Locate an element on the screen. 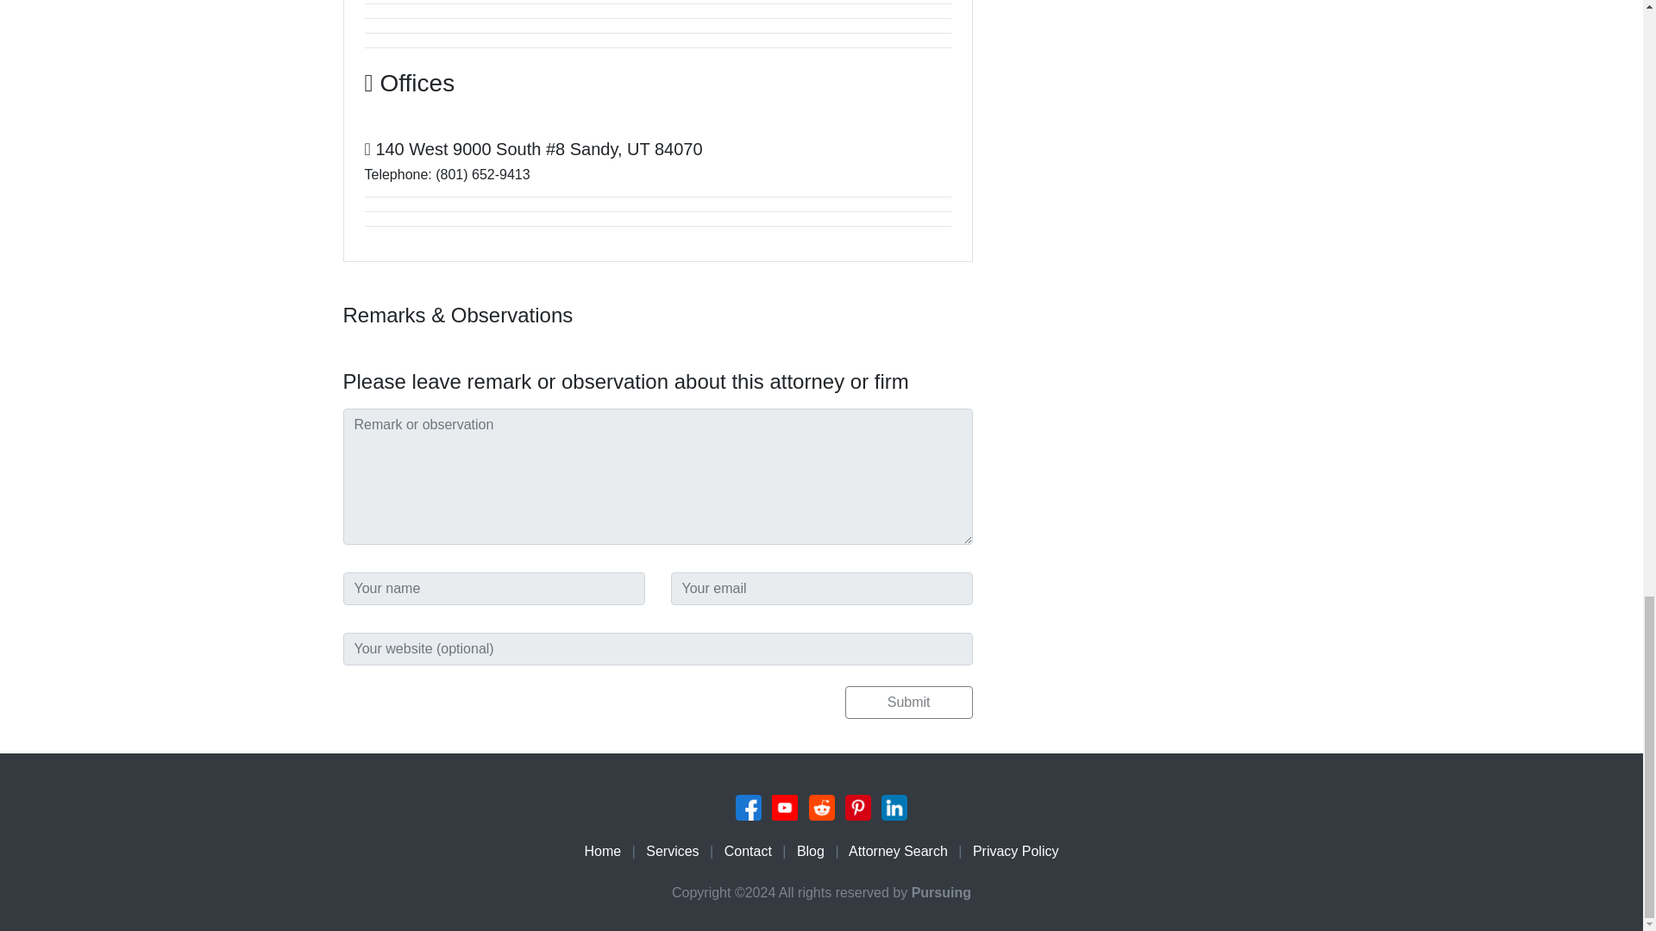 This screenshot has height=931, width=1656. Privacy Policy is located at coordinates (1016, 850).